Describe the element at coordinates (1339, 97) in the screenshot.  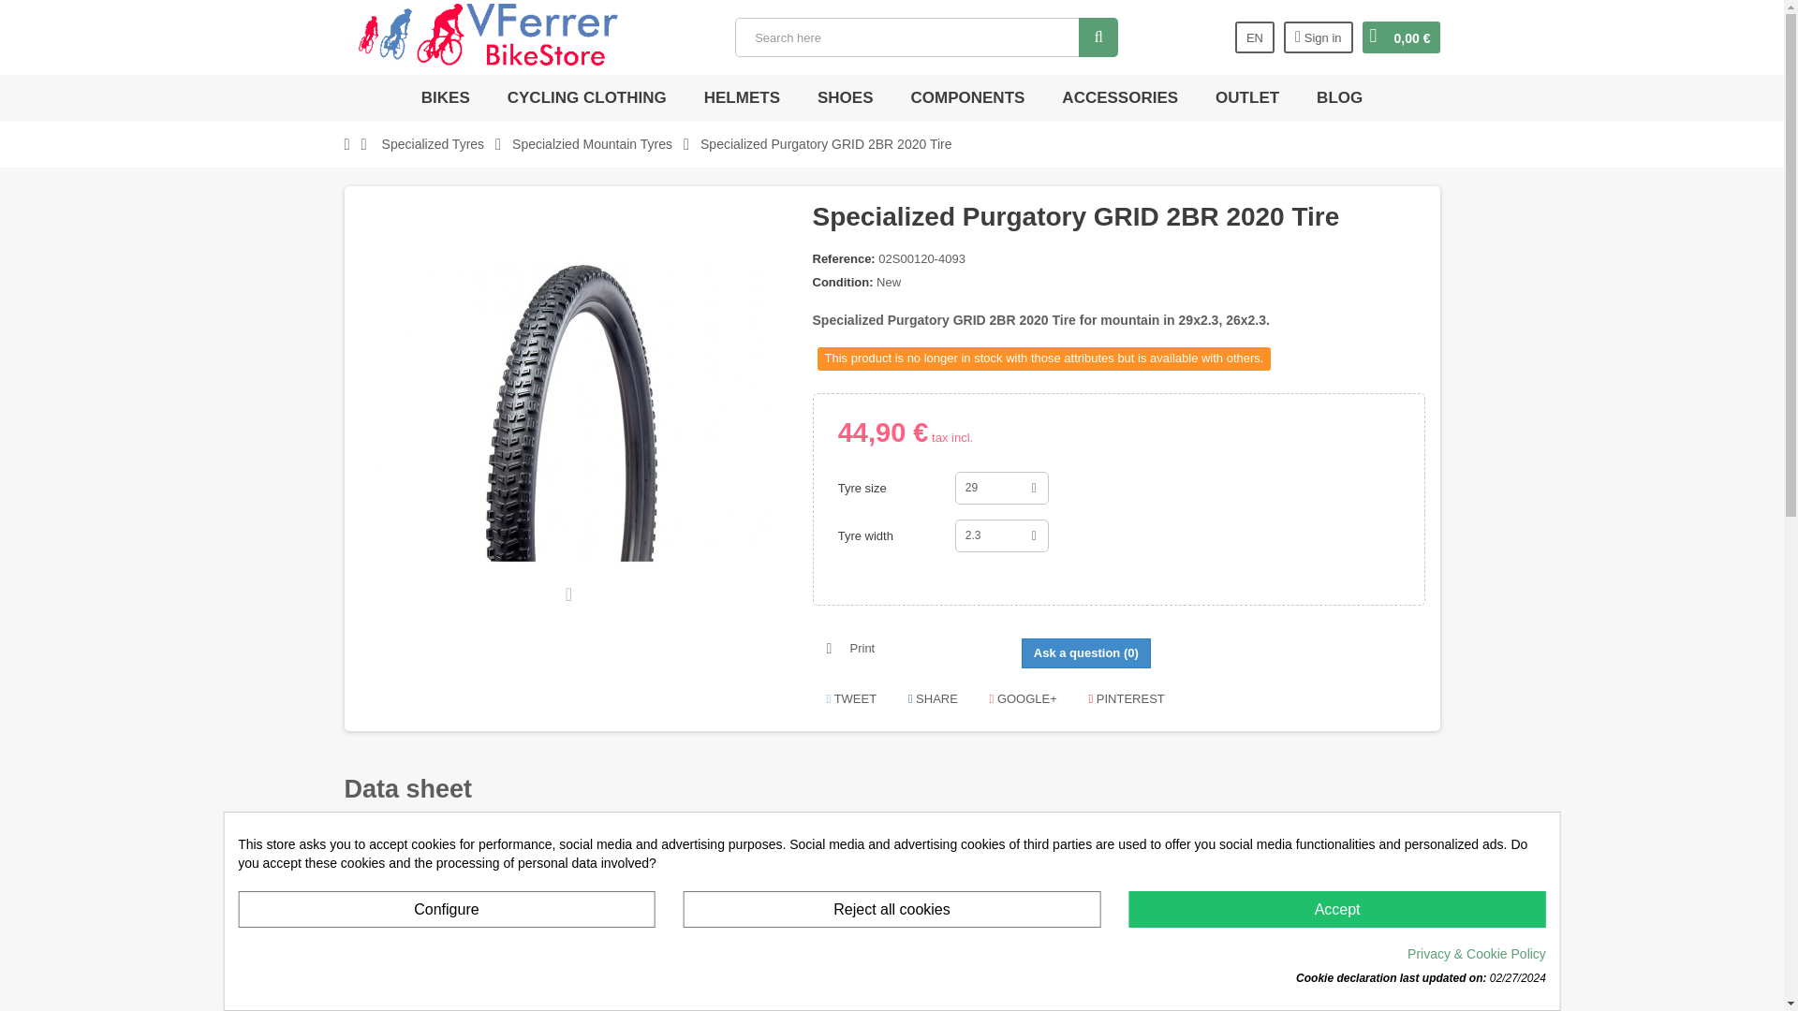
I see `BLOG` at that location.